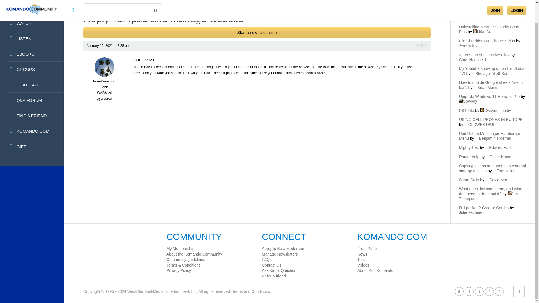 The height and width of the screenshot is (303, 539). What do you see at coordinates (32, 54) in the screenshot?
I see `EBOOKS` at bounding box center [32, 54].